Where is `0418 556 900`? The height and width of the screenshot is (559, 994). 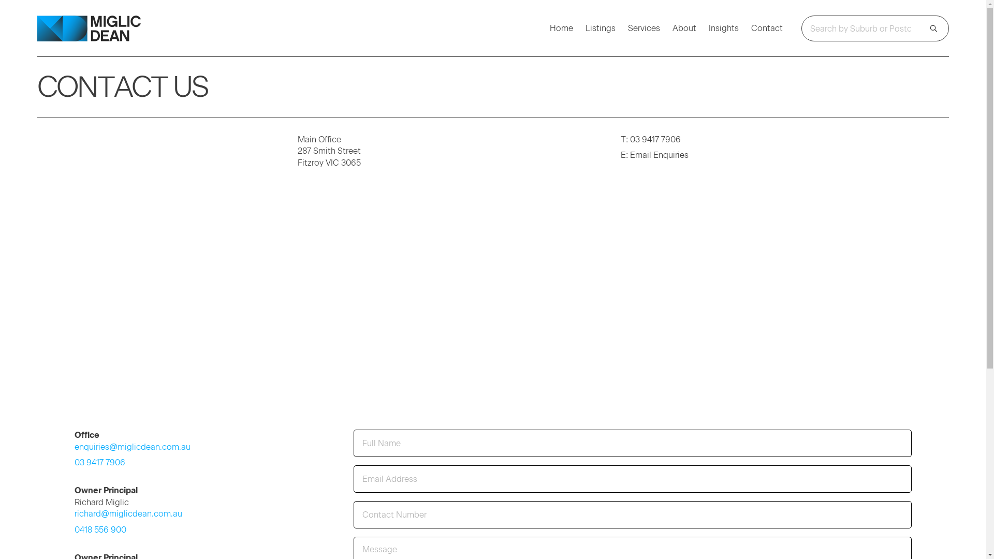 0418 556 900 is located at coordinates (100, 529).